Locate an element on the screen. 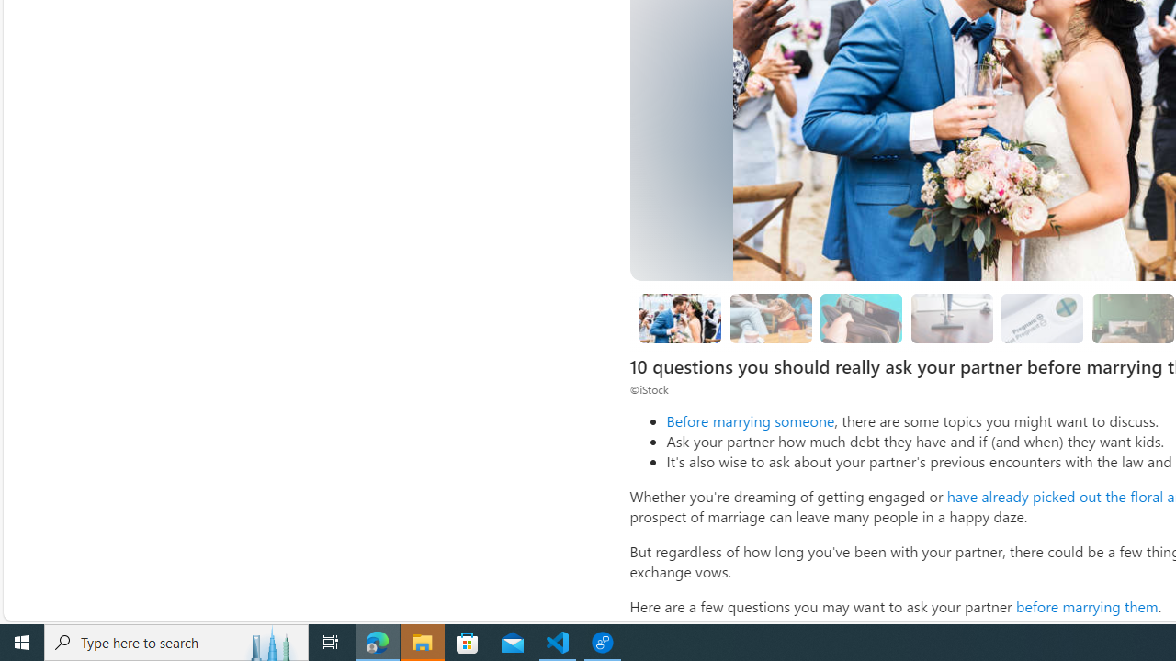 This screenshot has width=1176, height=661. Do you want kids? If so, when? is located at coordinates (1042, 318).